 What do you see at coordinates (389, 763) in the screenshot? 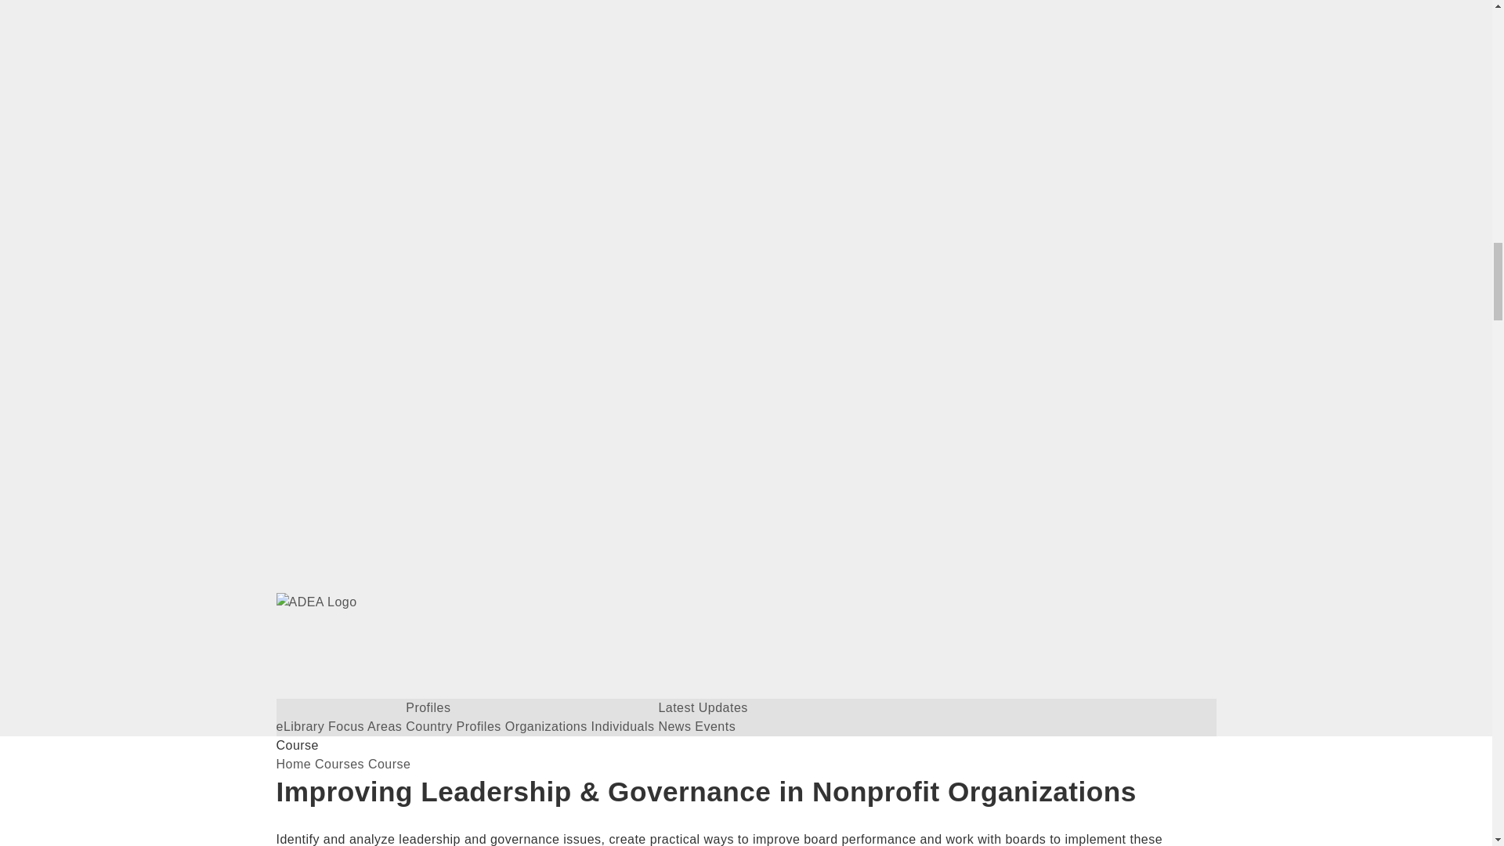
I see `Course` at bounding box center [389, 763].